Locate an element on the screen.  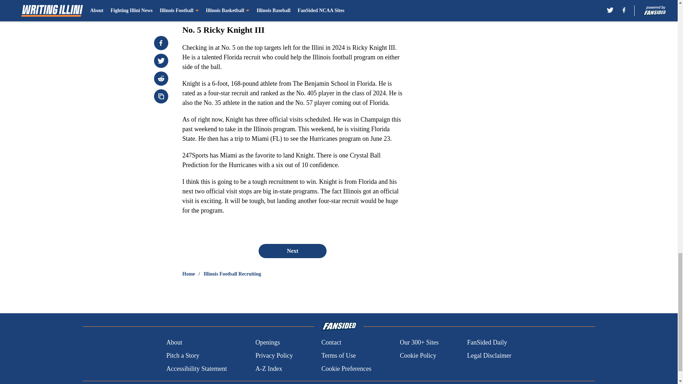
Contact is located at coordinates (331, 343).